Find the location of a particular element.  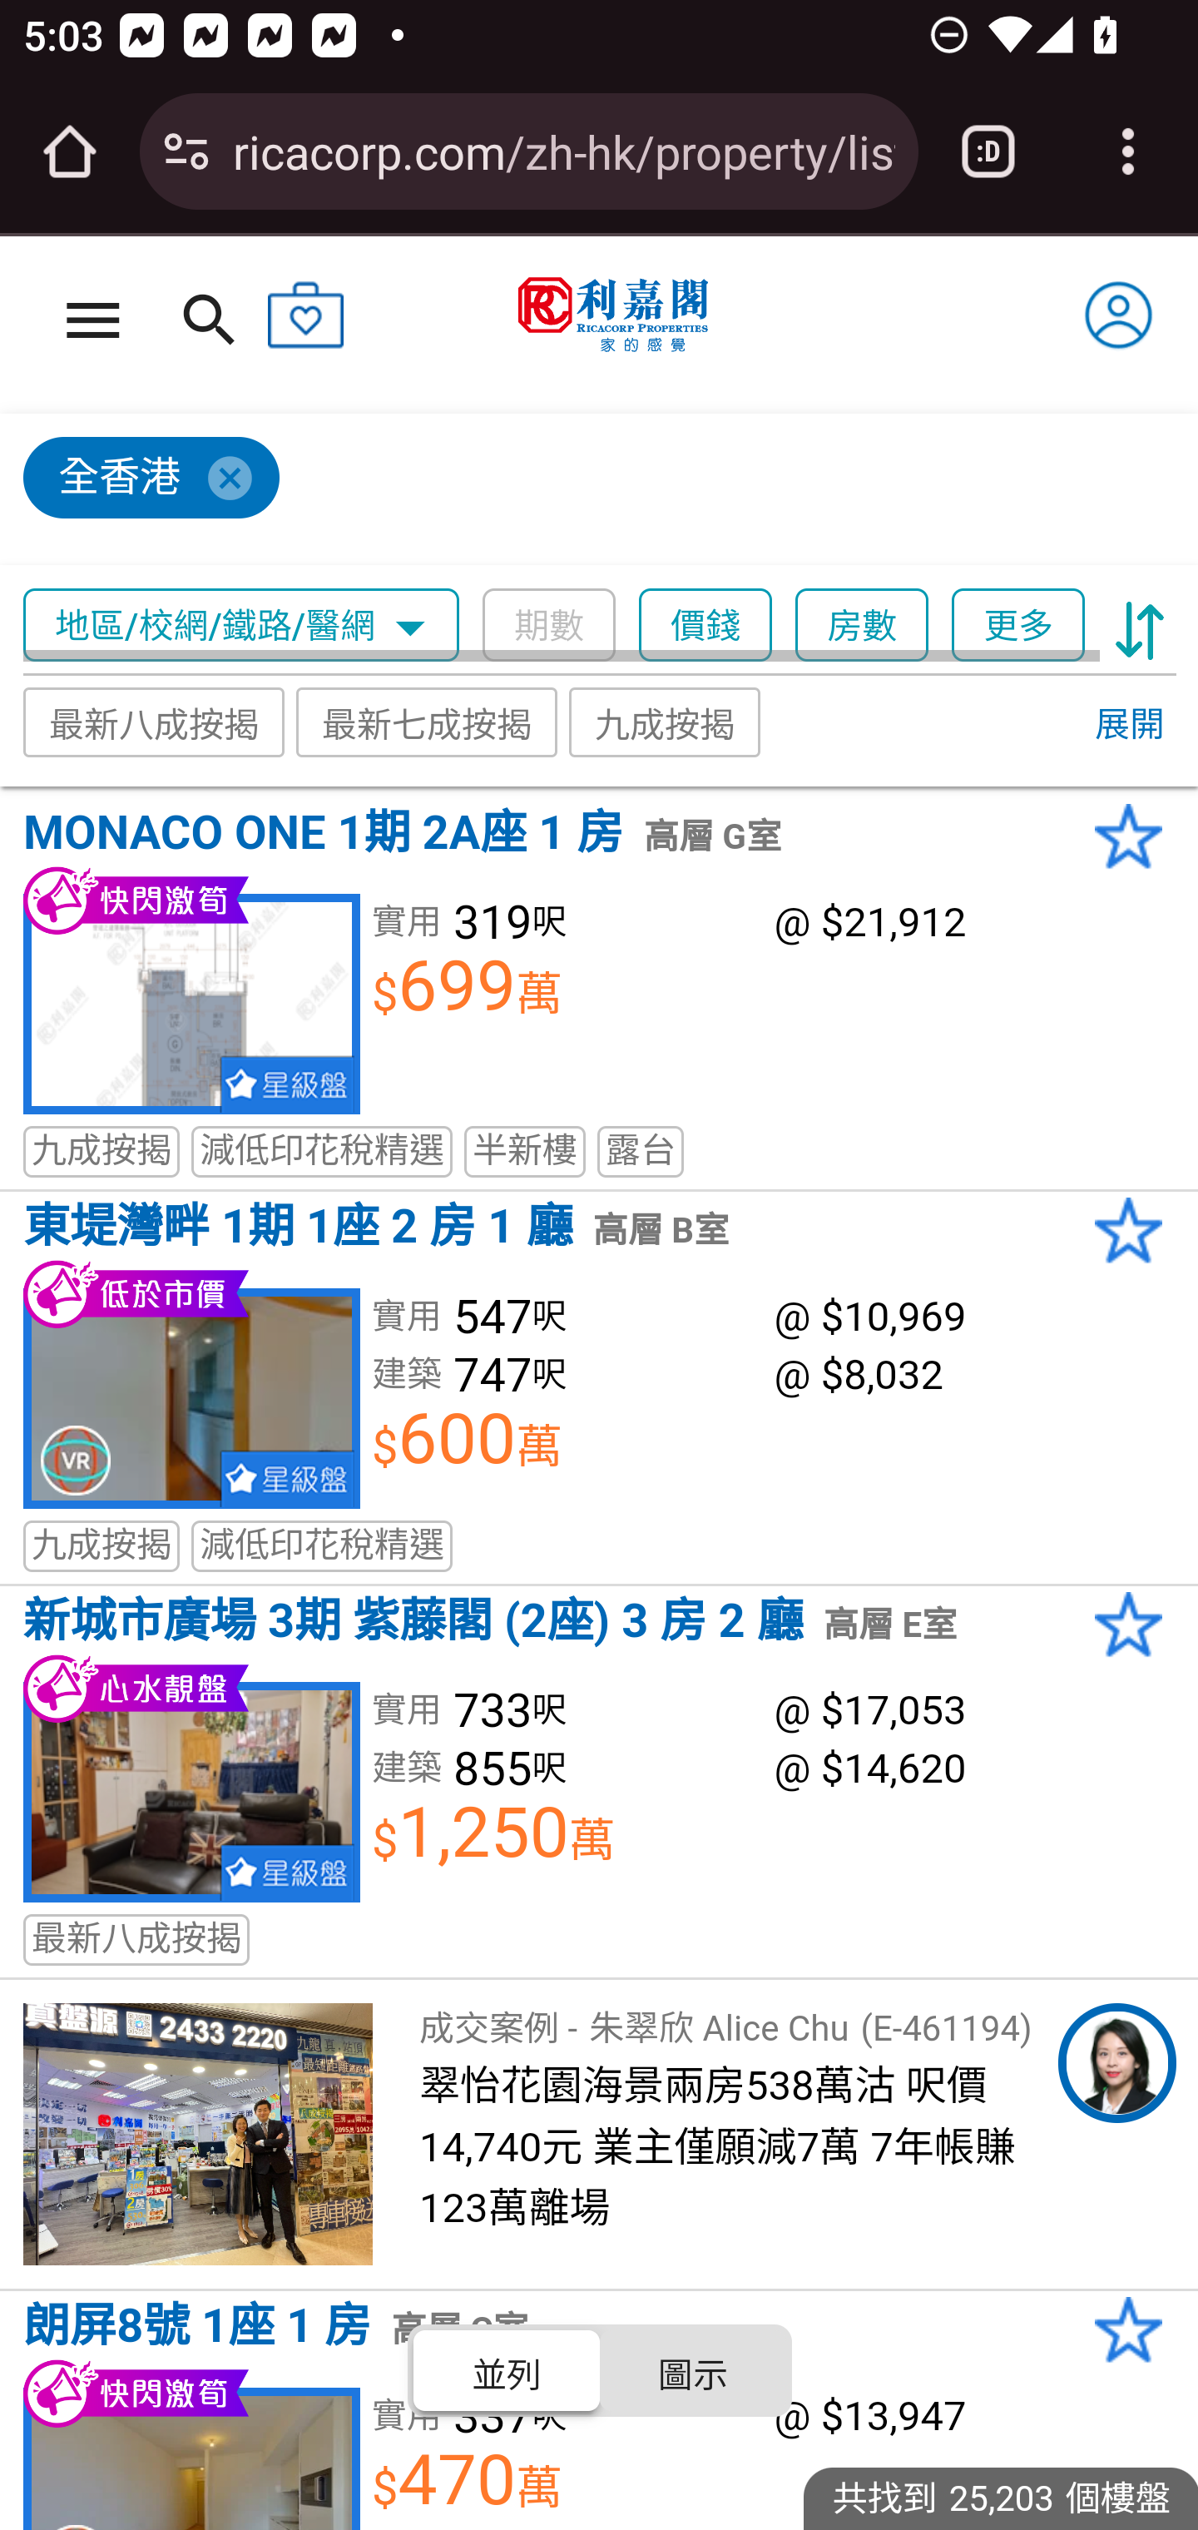

地區/校網/鐵路/醫網 is located at coordinates (241, 626).